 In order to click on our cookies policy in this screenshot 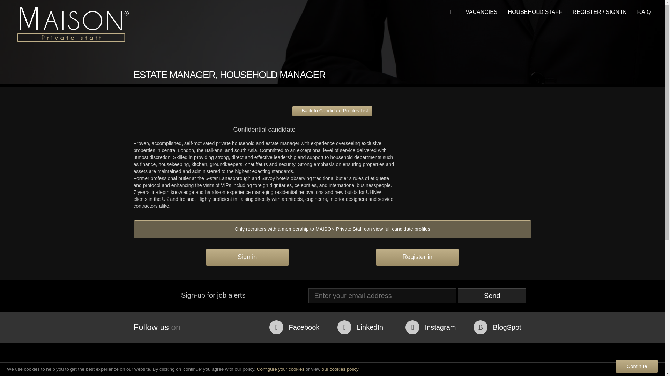, I will do `click(340, 369)`.